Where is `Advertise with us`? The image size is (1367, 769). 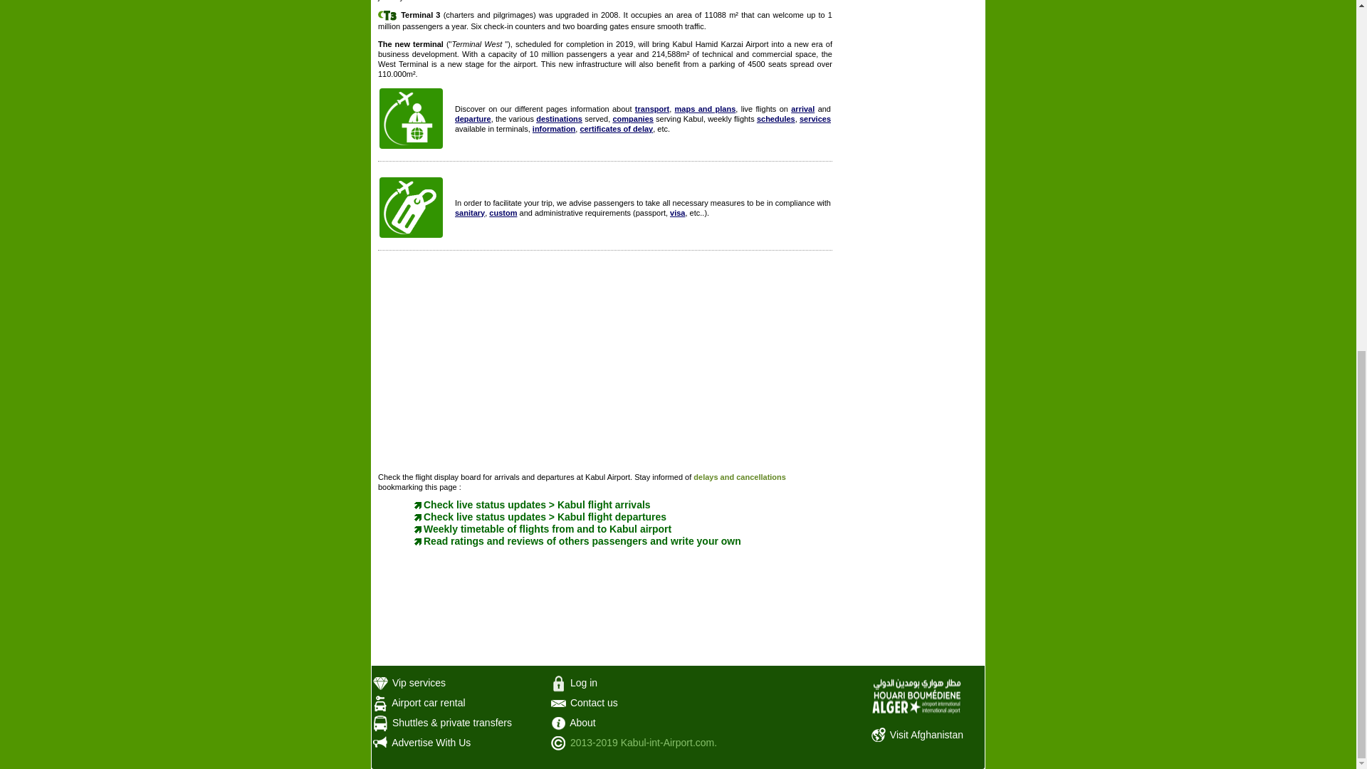 Advertise with us is located at coordinates (380, 743).